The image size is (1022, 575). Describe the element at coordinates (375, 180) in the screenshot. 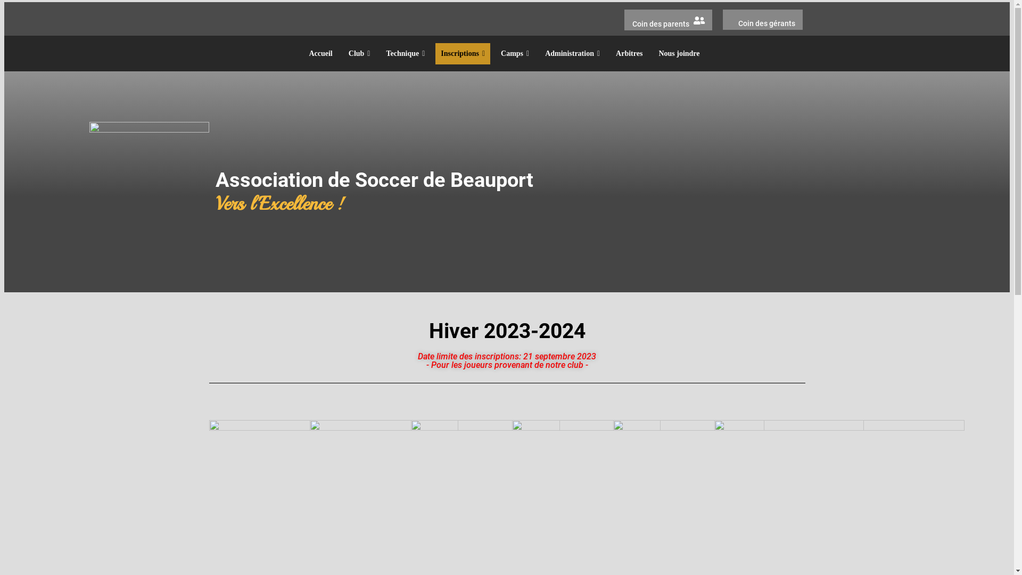

I see `Association de Soccer de Beauport` at that location.